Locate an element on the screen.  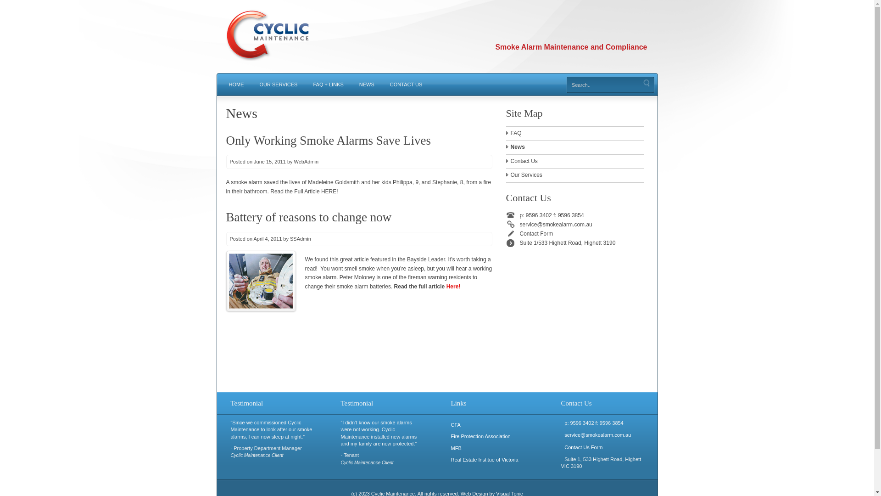
NEWS is located at coordinates (367, 84).